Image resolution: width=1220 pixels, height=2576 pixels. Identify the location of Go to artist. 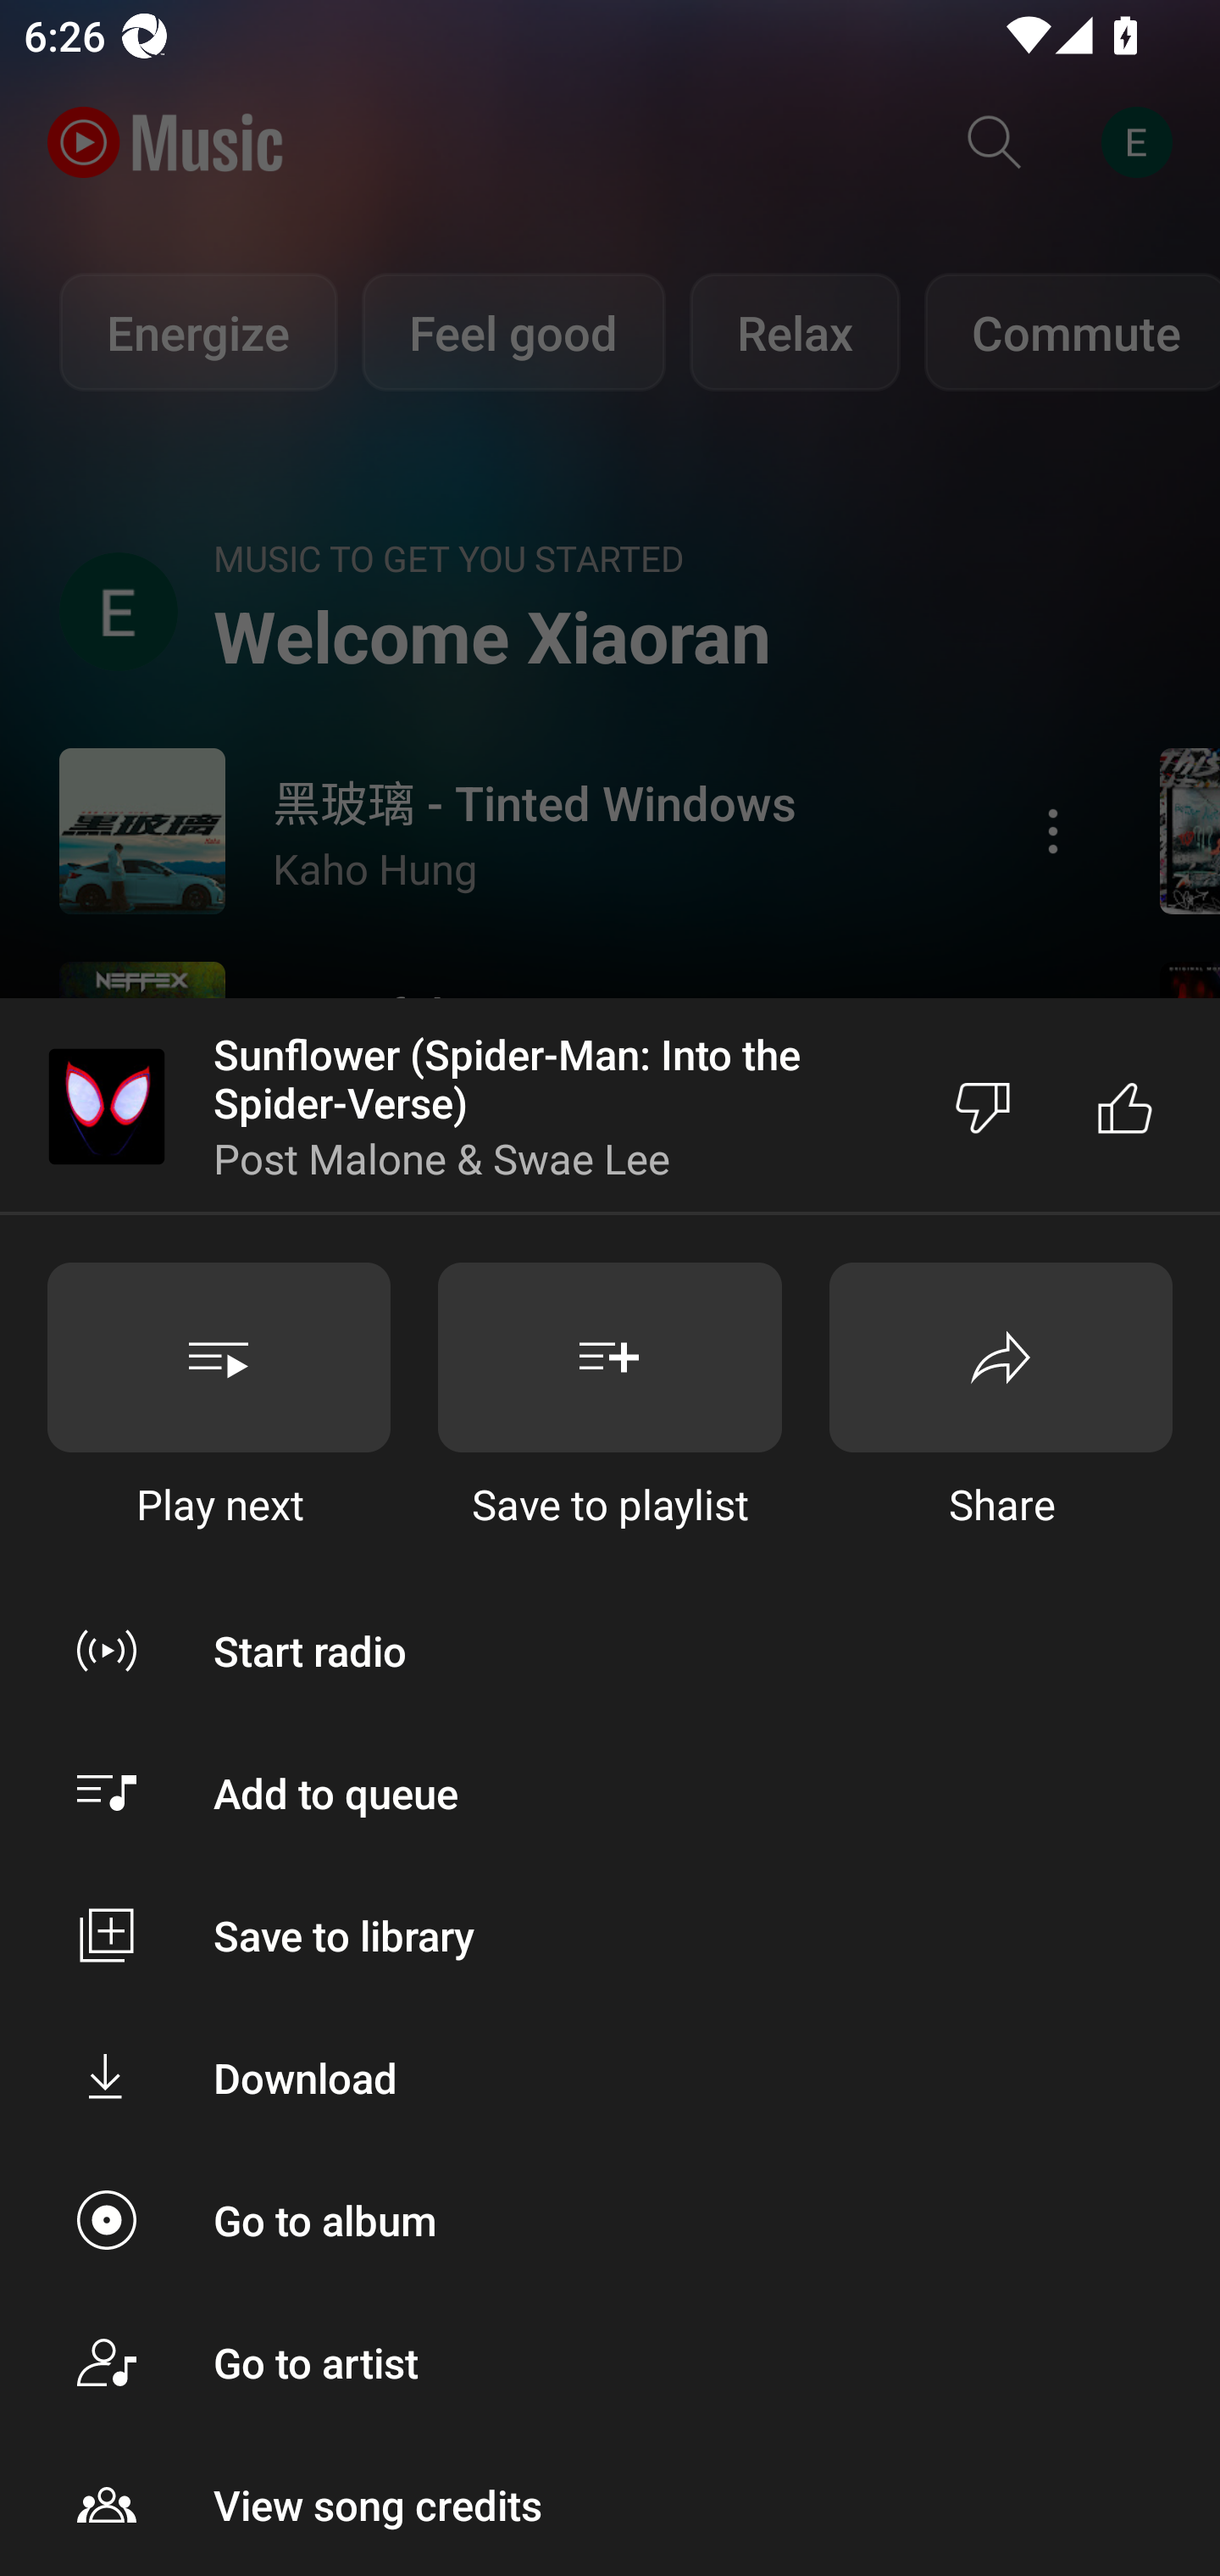
(610, 2362).